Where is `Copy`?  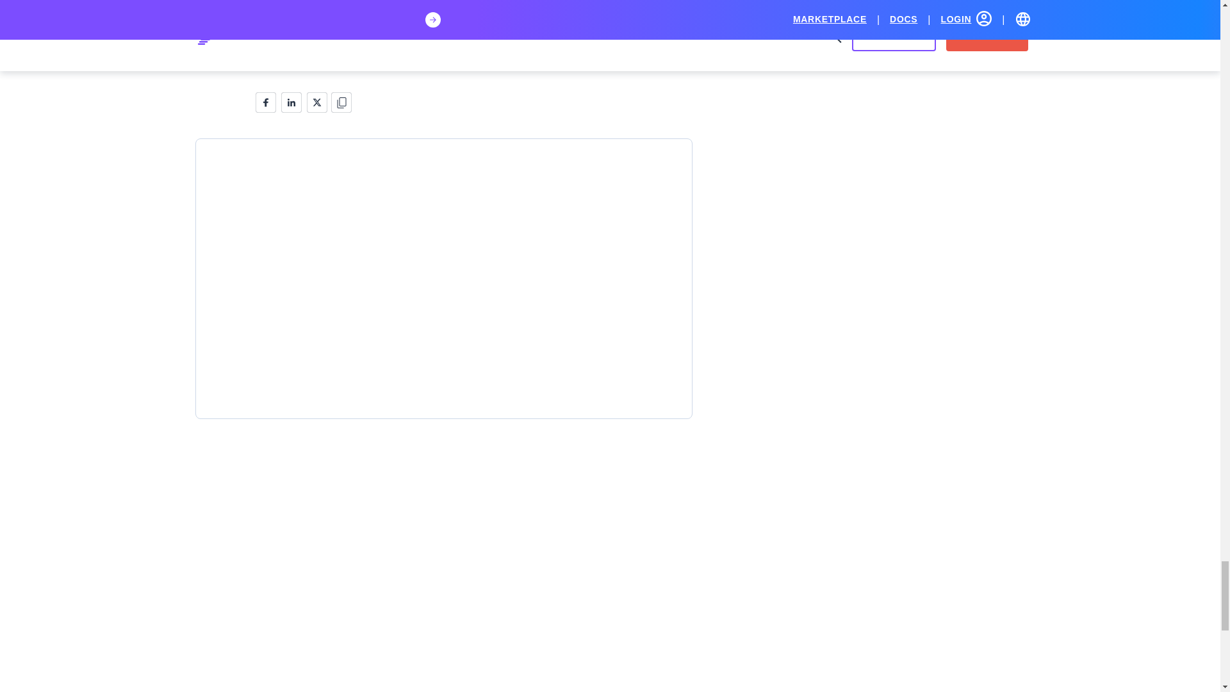
Copy is located at coordinates (342, 101).